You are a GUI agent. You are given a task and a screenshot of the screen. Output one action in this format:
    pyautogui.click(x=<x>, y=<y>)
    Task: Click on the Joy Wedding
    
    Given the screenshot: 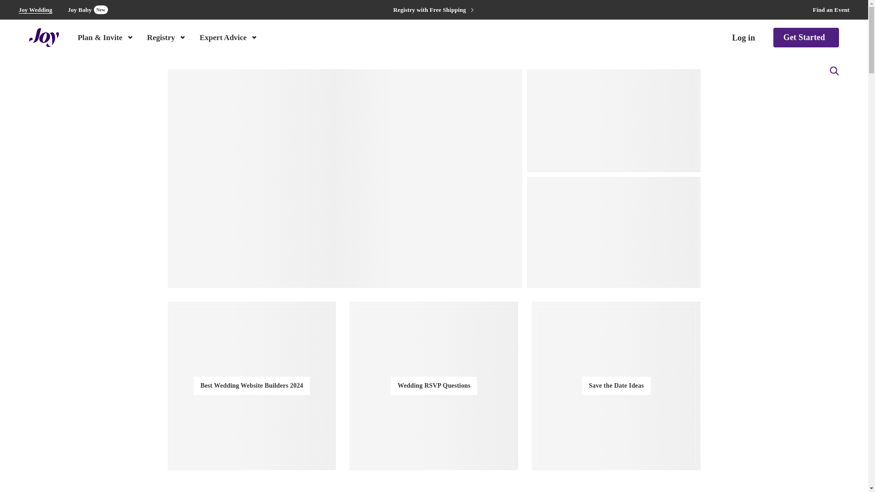 What is the action you would take?
    pyautogui.click(x=36, y=10)
    